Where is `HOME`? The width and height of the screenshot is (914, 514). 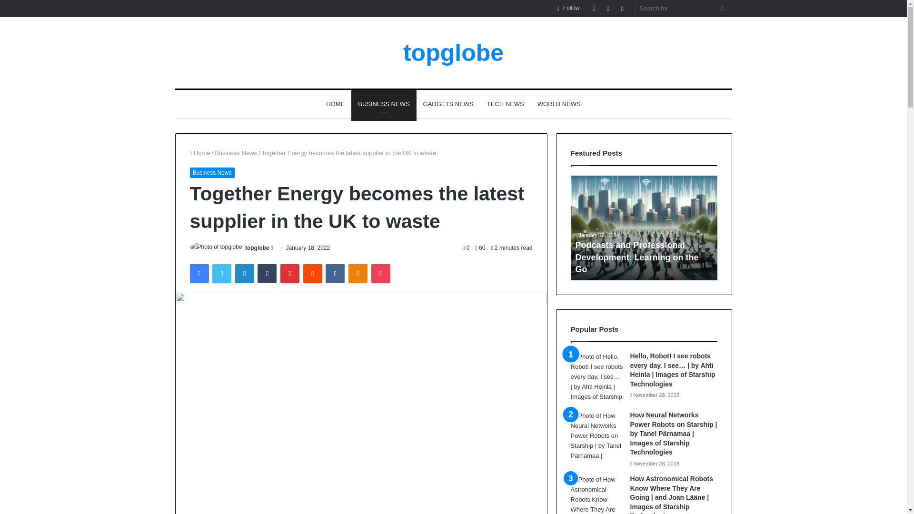 HOME is located at coordinates (335, 104).